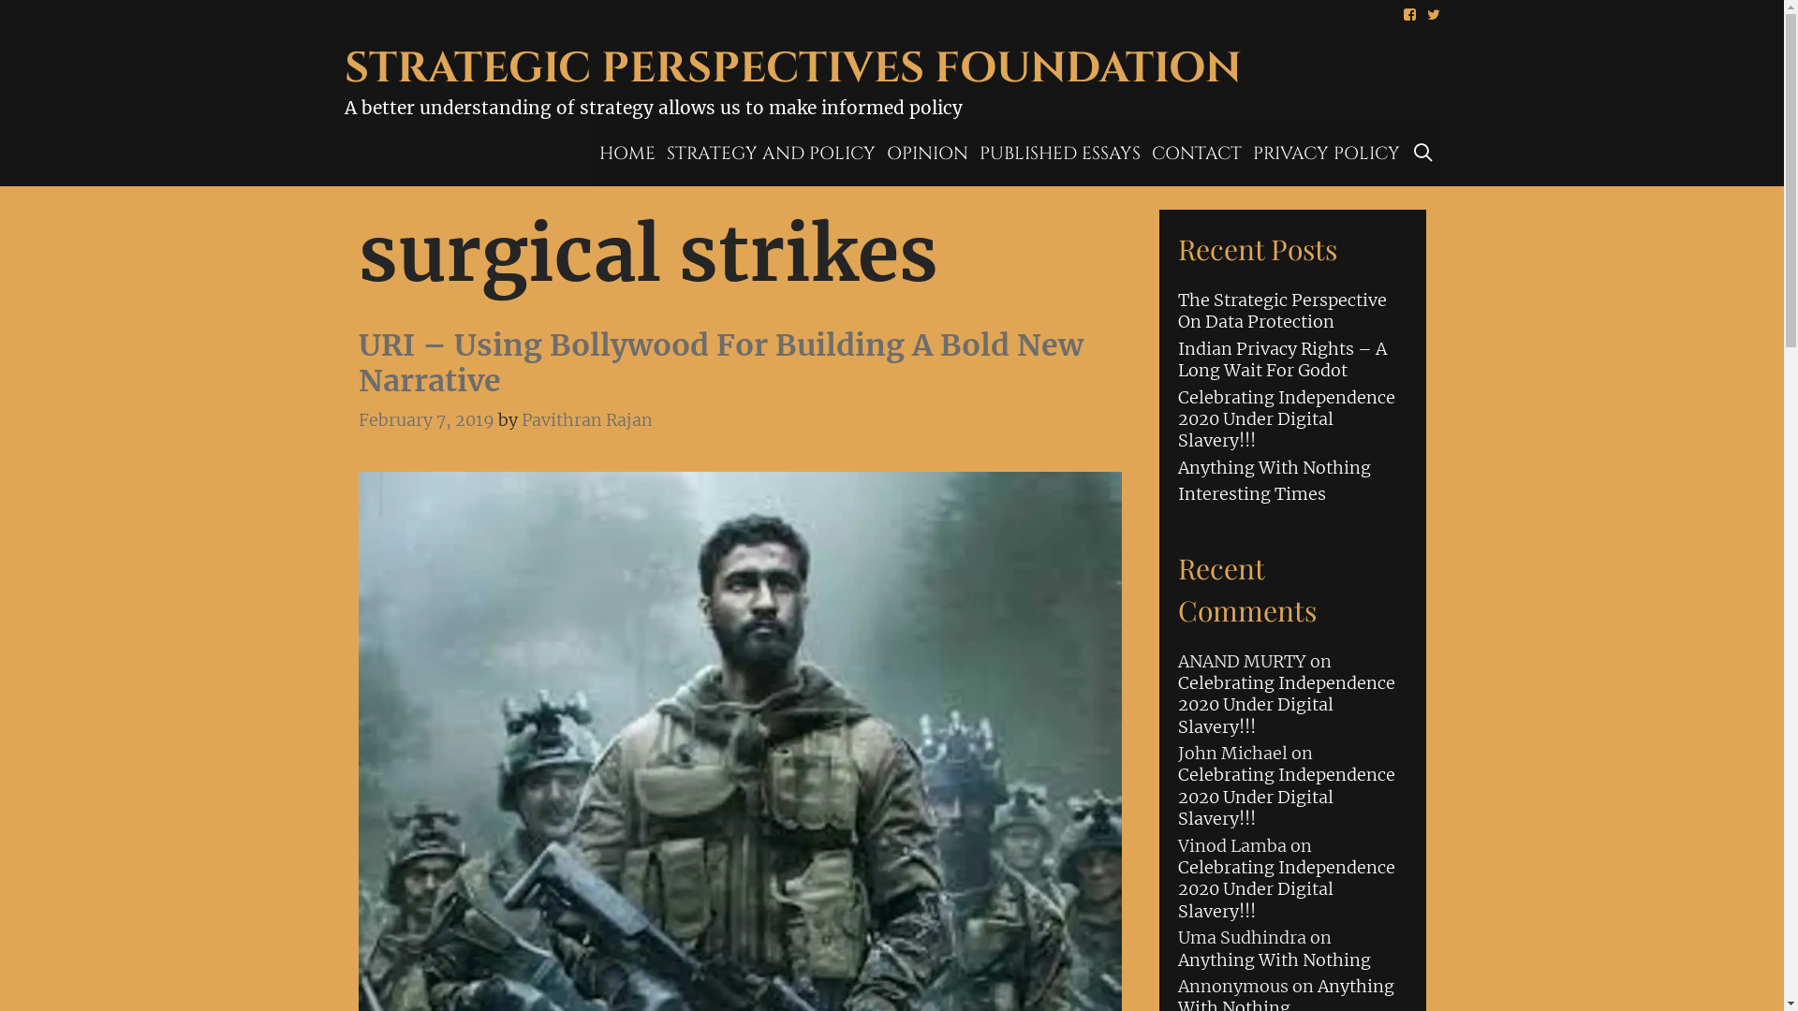 The width and height of the screenshot is (1798, 1011). What do you see at coordinates (1287, 705) in the screenshot?
I see `Celebrating Independence 2020 Under Digital Slavery!!!` at bounding box center [1287, 705].